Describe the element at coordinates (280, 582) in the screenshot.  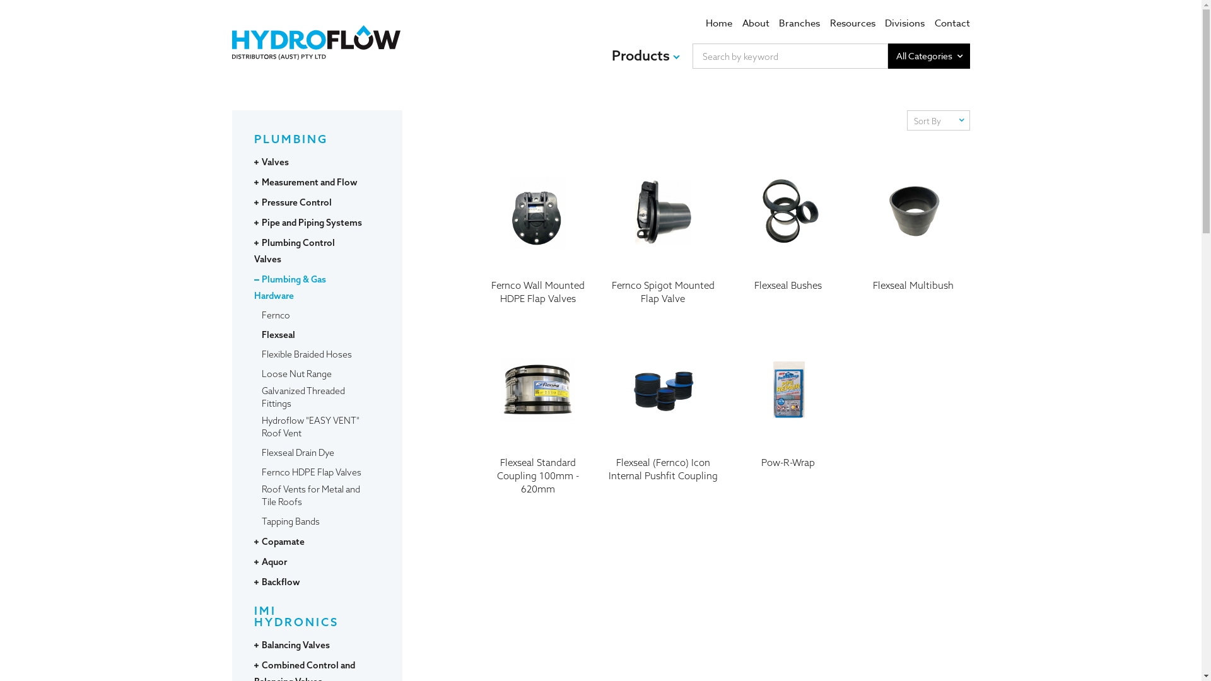
I see `Backflow` at that location.